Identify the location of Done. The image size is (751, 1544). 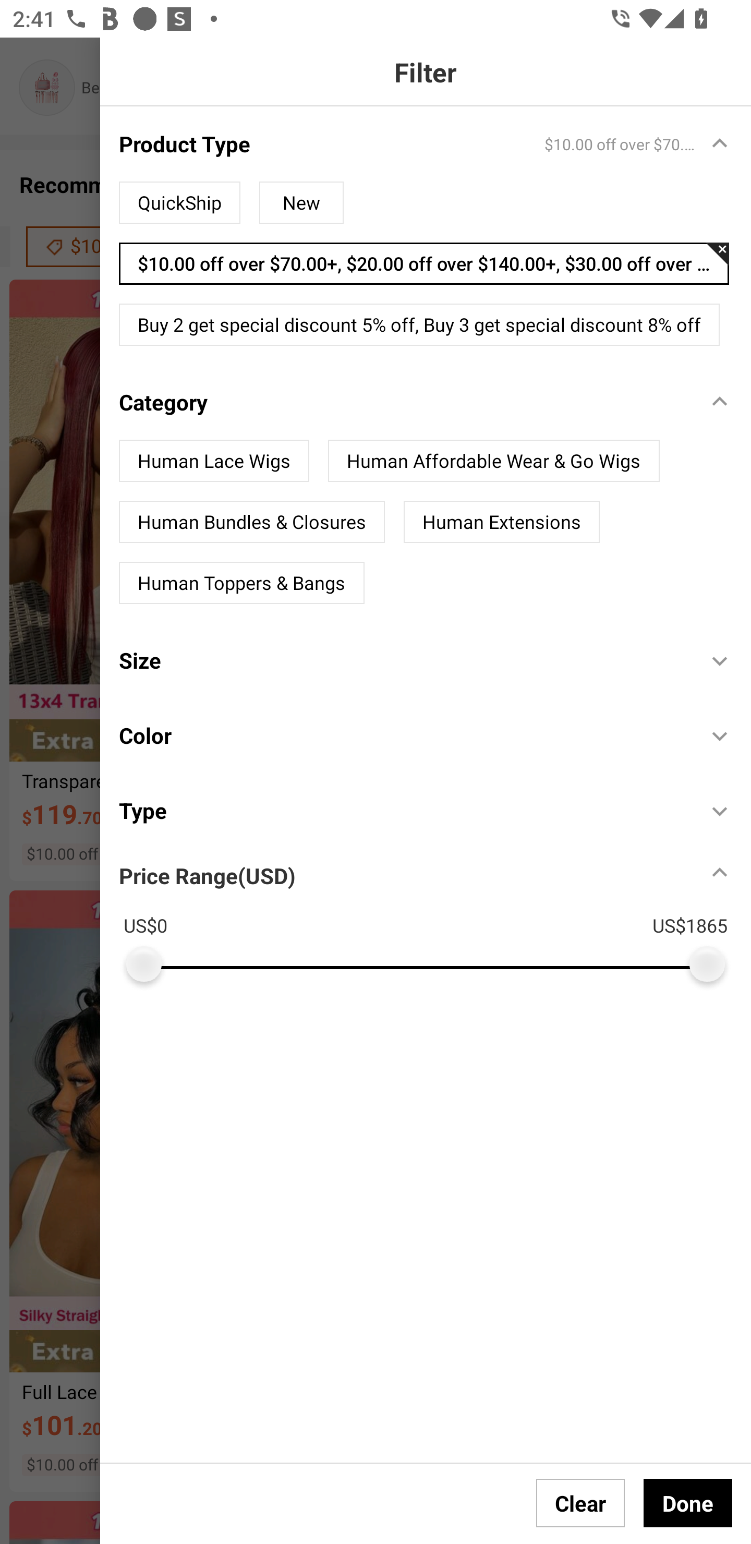
(688, 1503).